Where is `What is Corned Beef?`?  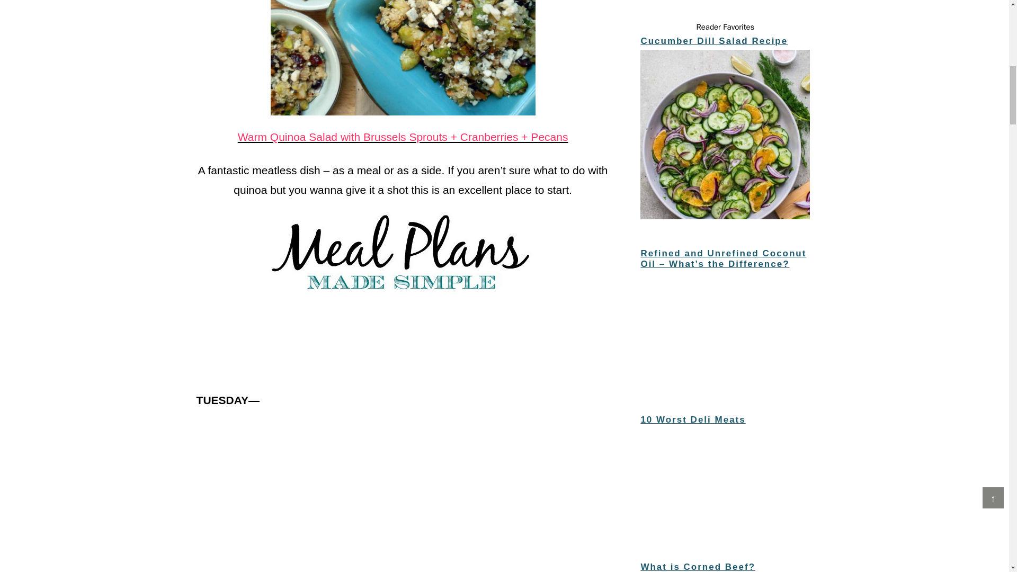
What is Corned Beef? is located at coordinates (698, 567).